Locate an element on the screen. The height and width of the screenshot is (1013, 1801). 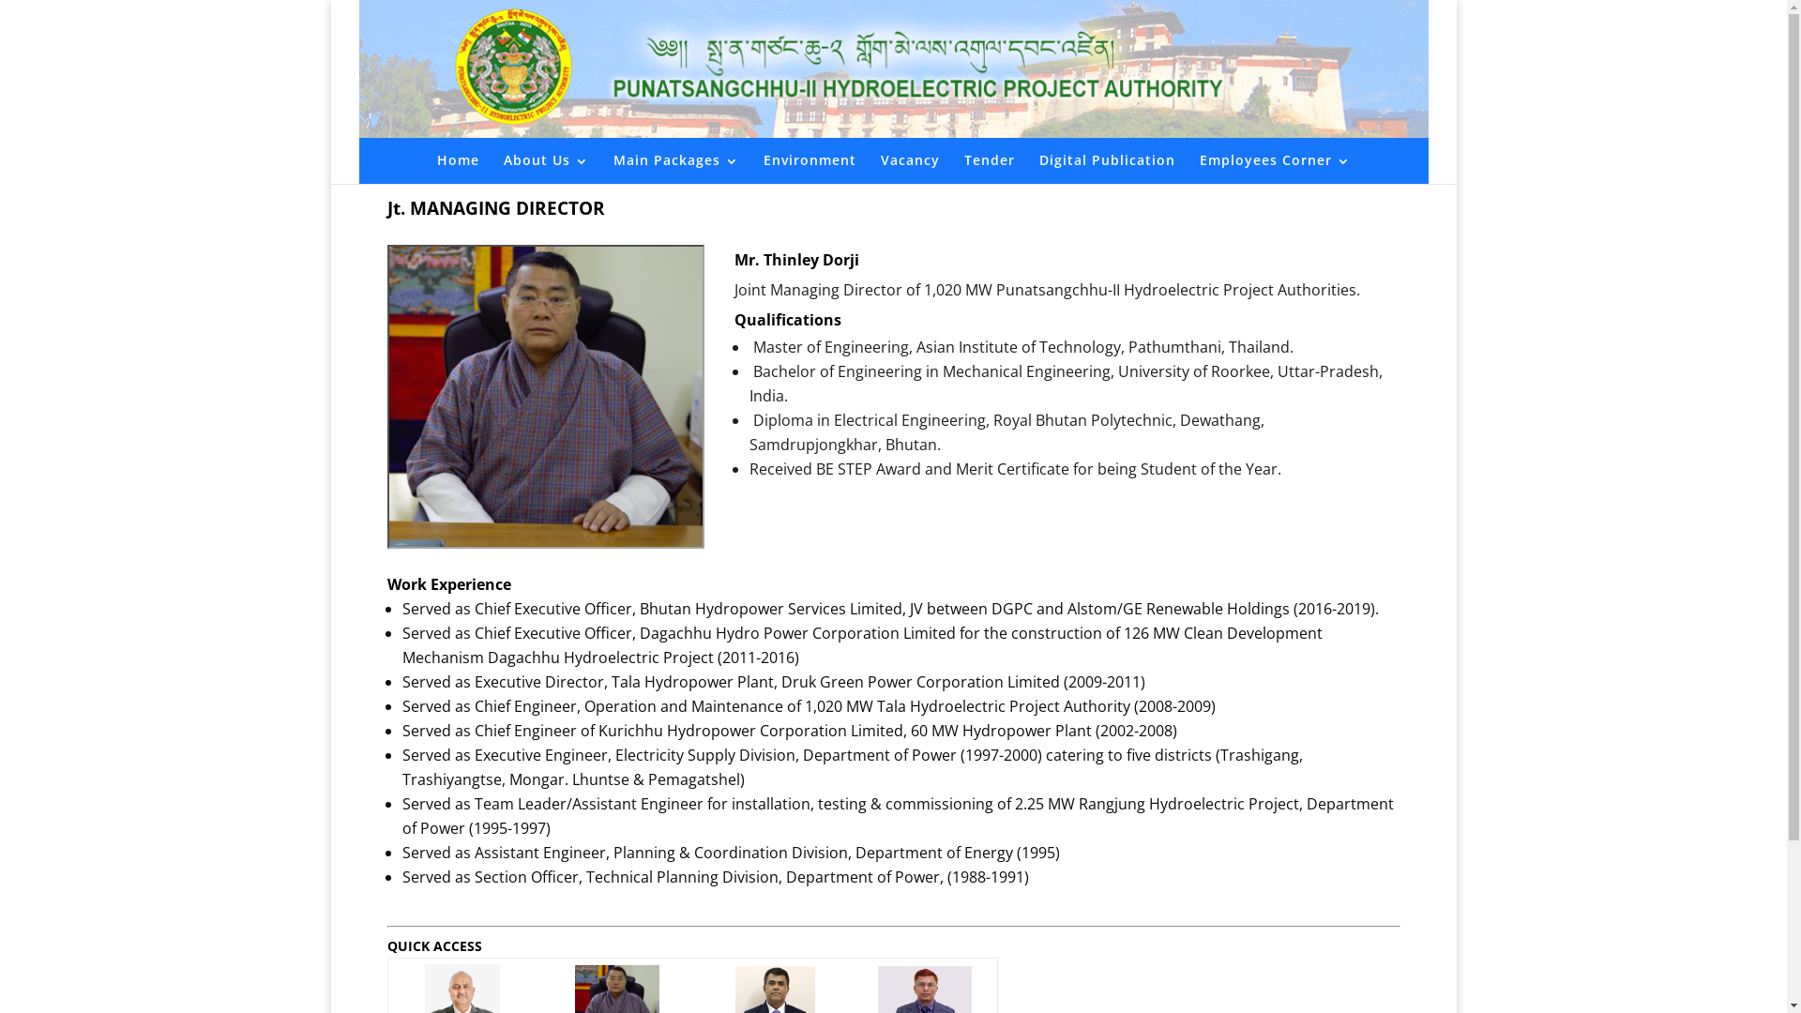
Vacancy is located at coordinates (910, 173).